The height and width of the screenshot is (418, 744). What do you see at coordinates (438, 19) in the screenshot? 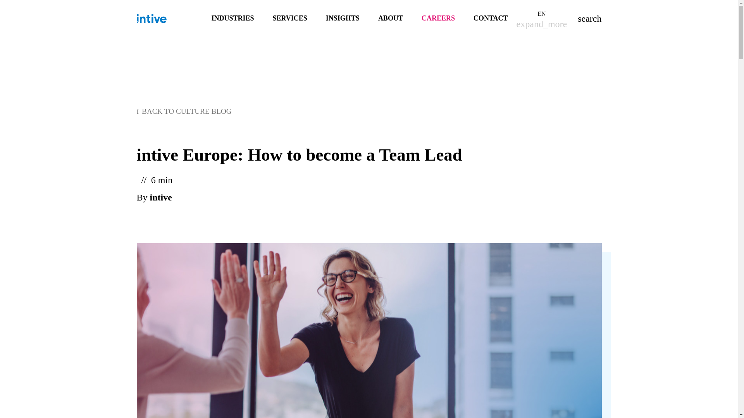
I see `CAREERS` at bounding box center [438, 19].